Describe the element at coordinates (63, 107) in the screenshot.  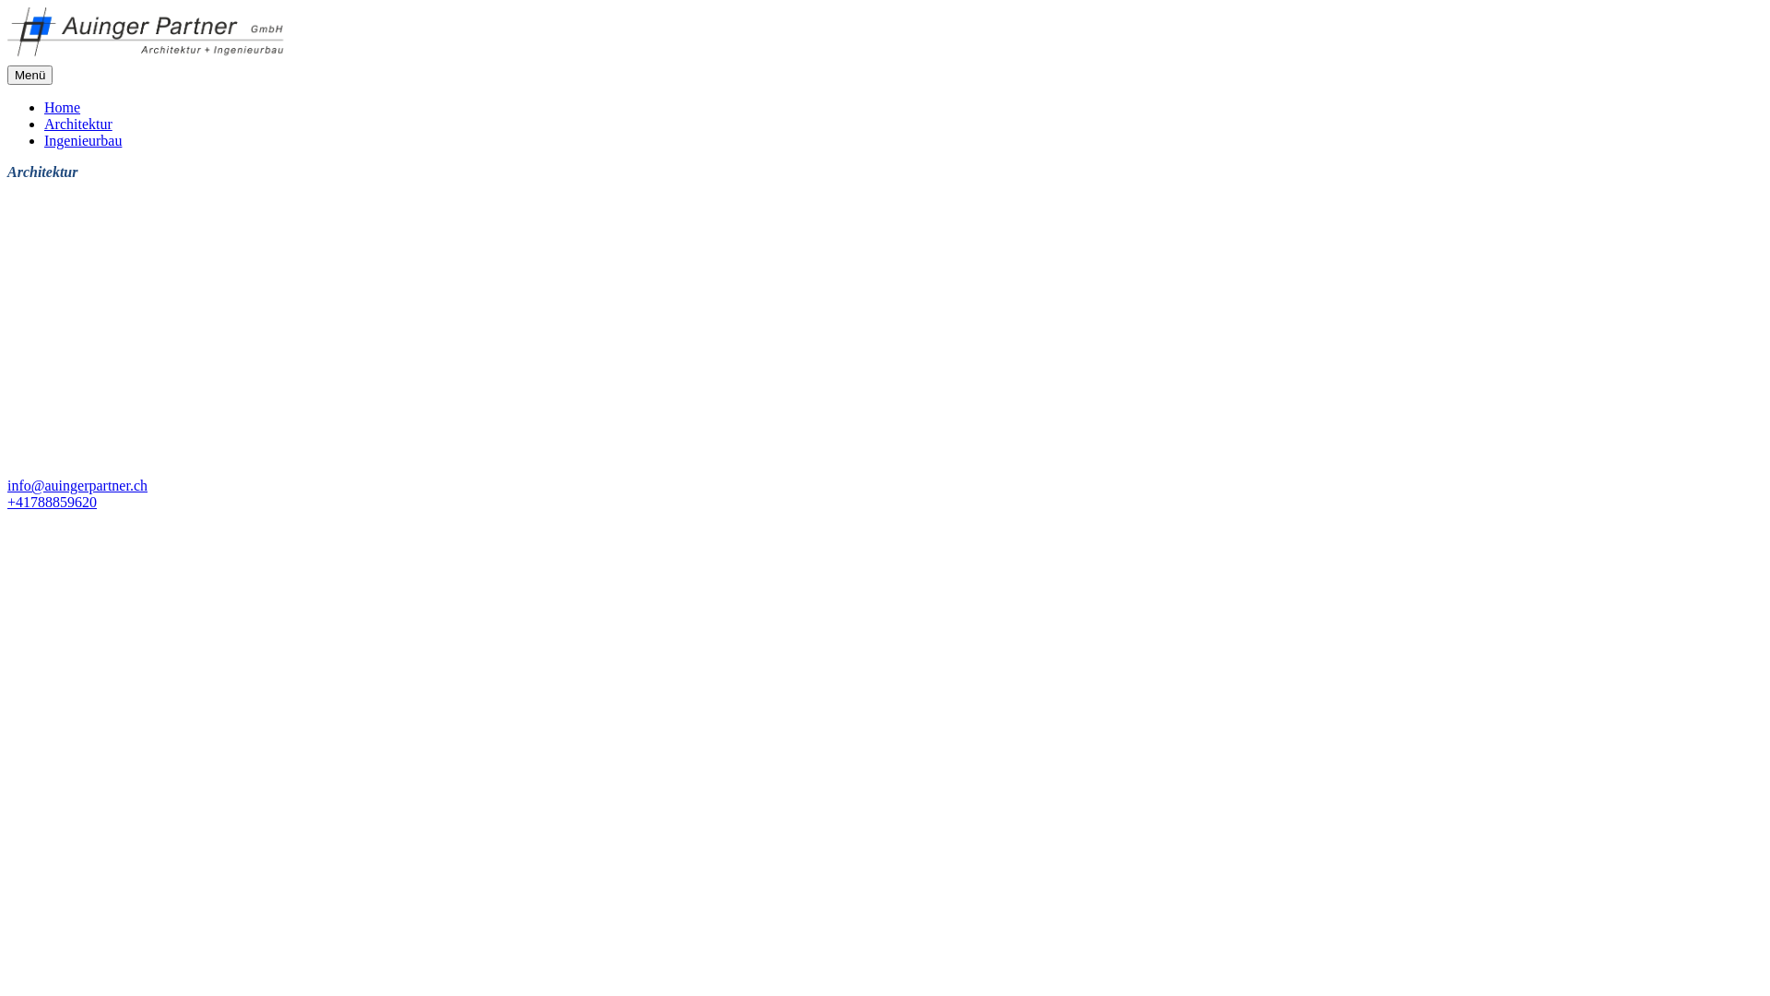
I see `Home` at that location.